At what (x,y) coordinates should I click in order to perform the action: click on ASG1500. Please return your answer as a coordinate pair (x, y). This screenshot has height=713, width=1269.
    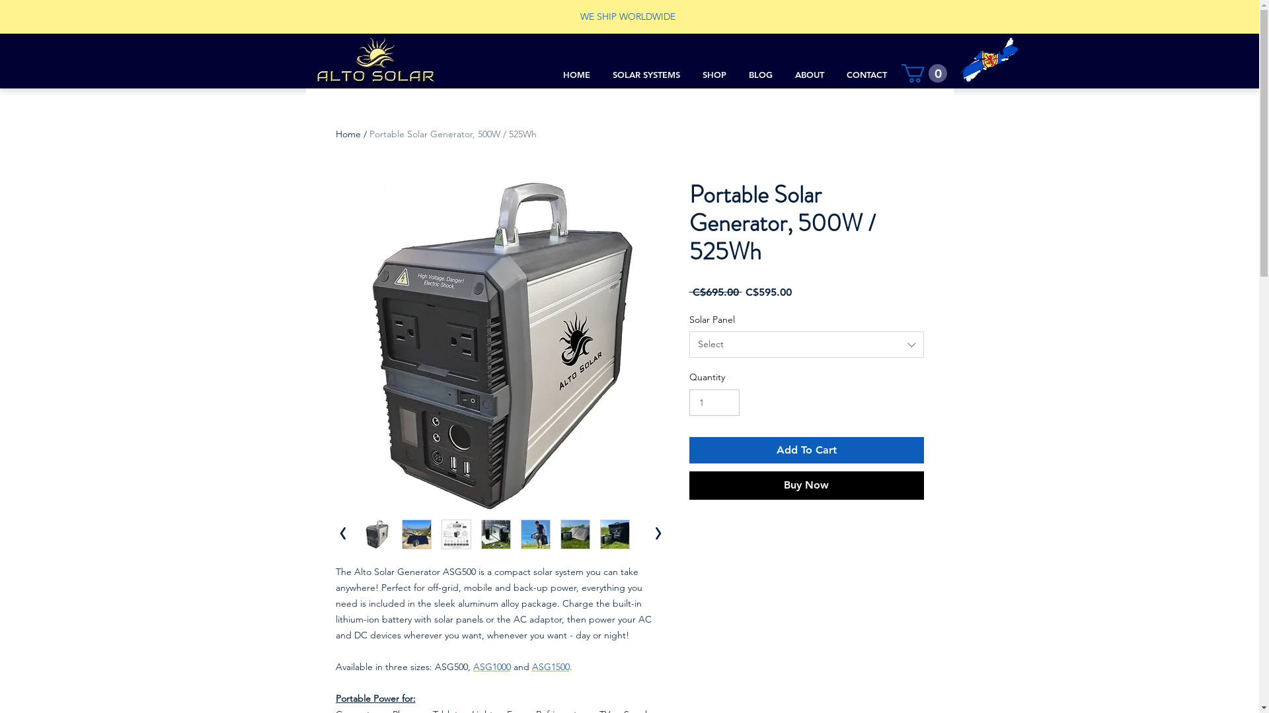
    Looking at the image, I should click on (550, 667).